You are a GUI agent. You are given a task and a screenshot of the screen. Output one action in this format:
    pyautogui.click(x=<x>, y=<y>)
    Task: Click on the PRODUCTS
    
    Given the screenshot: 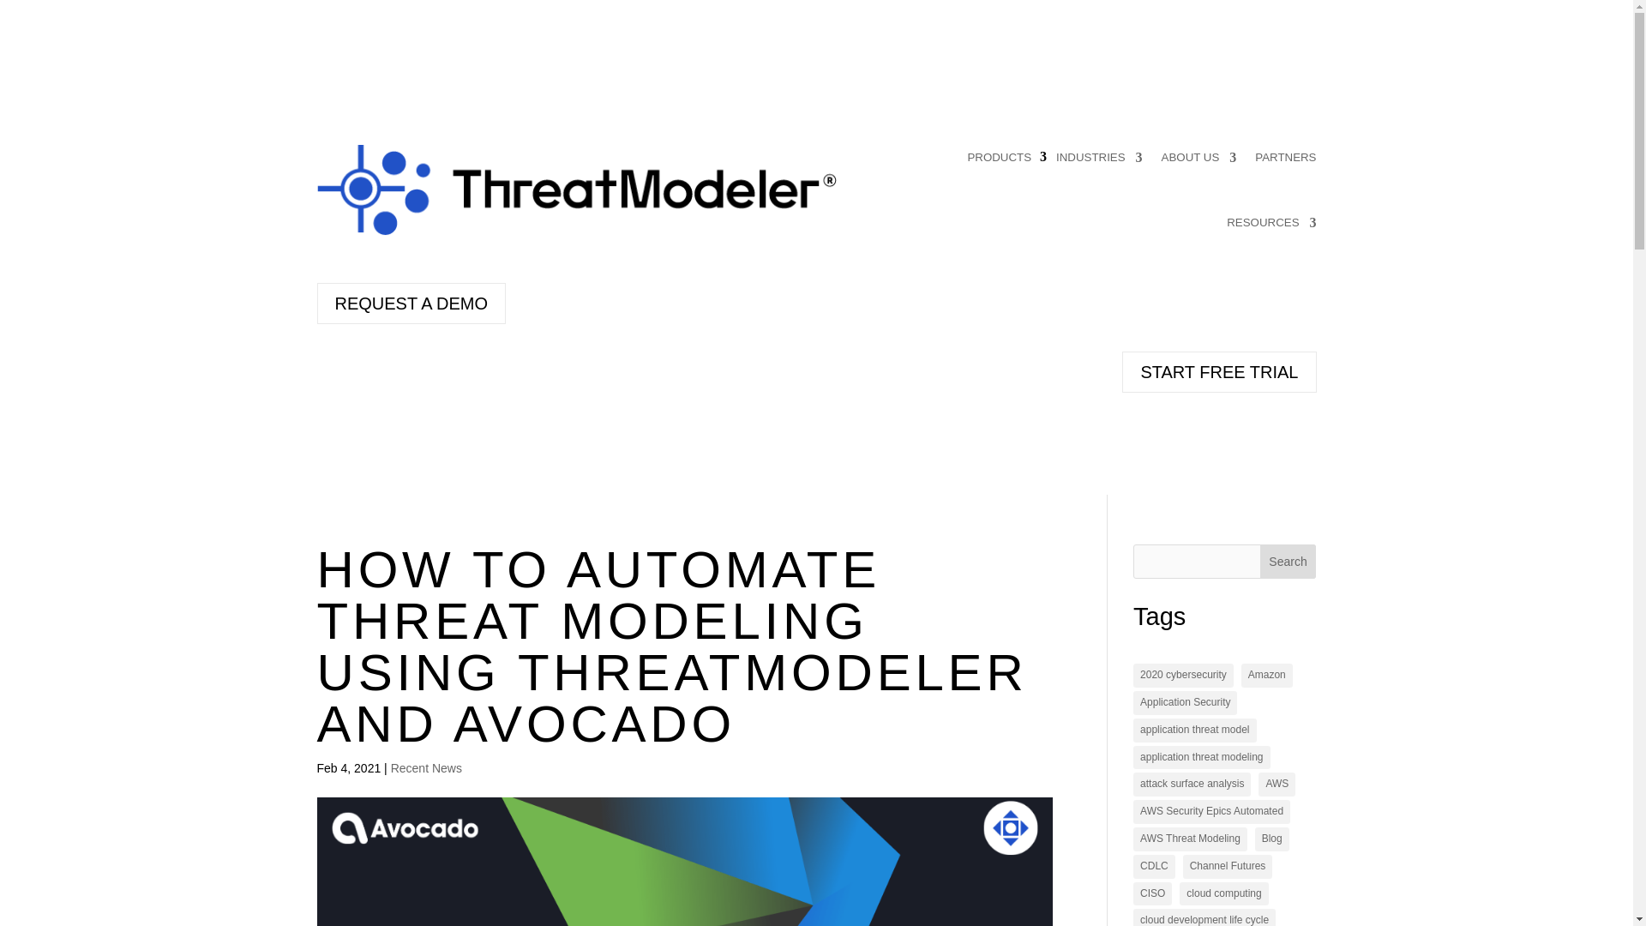 What is the action you would take?
    pyautogui.click(x=1000, y=158)
    